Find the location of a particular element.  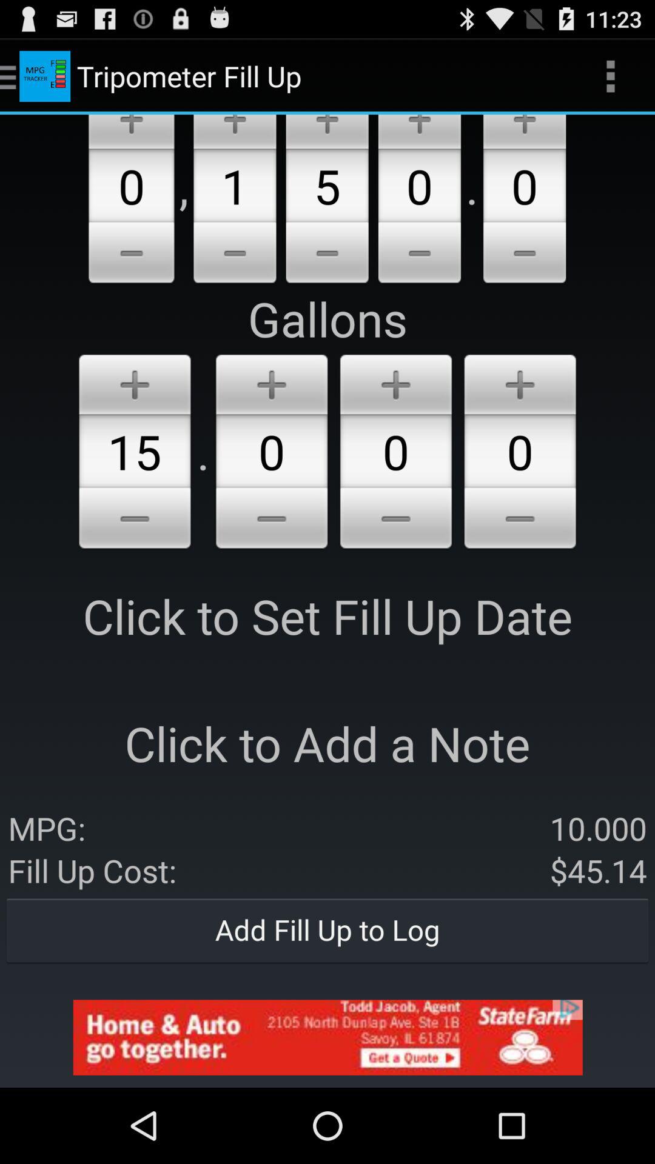

gallons fill date is located at coordinates (272, 382).